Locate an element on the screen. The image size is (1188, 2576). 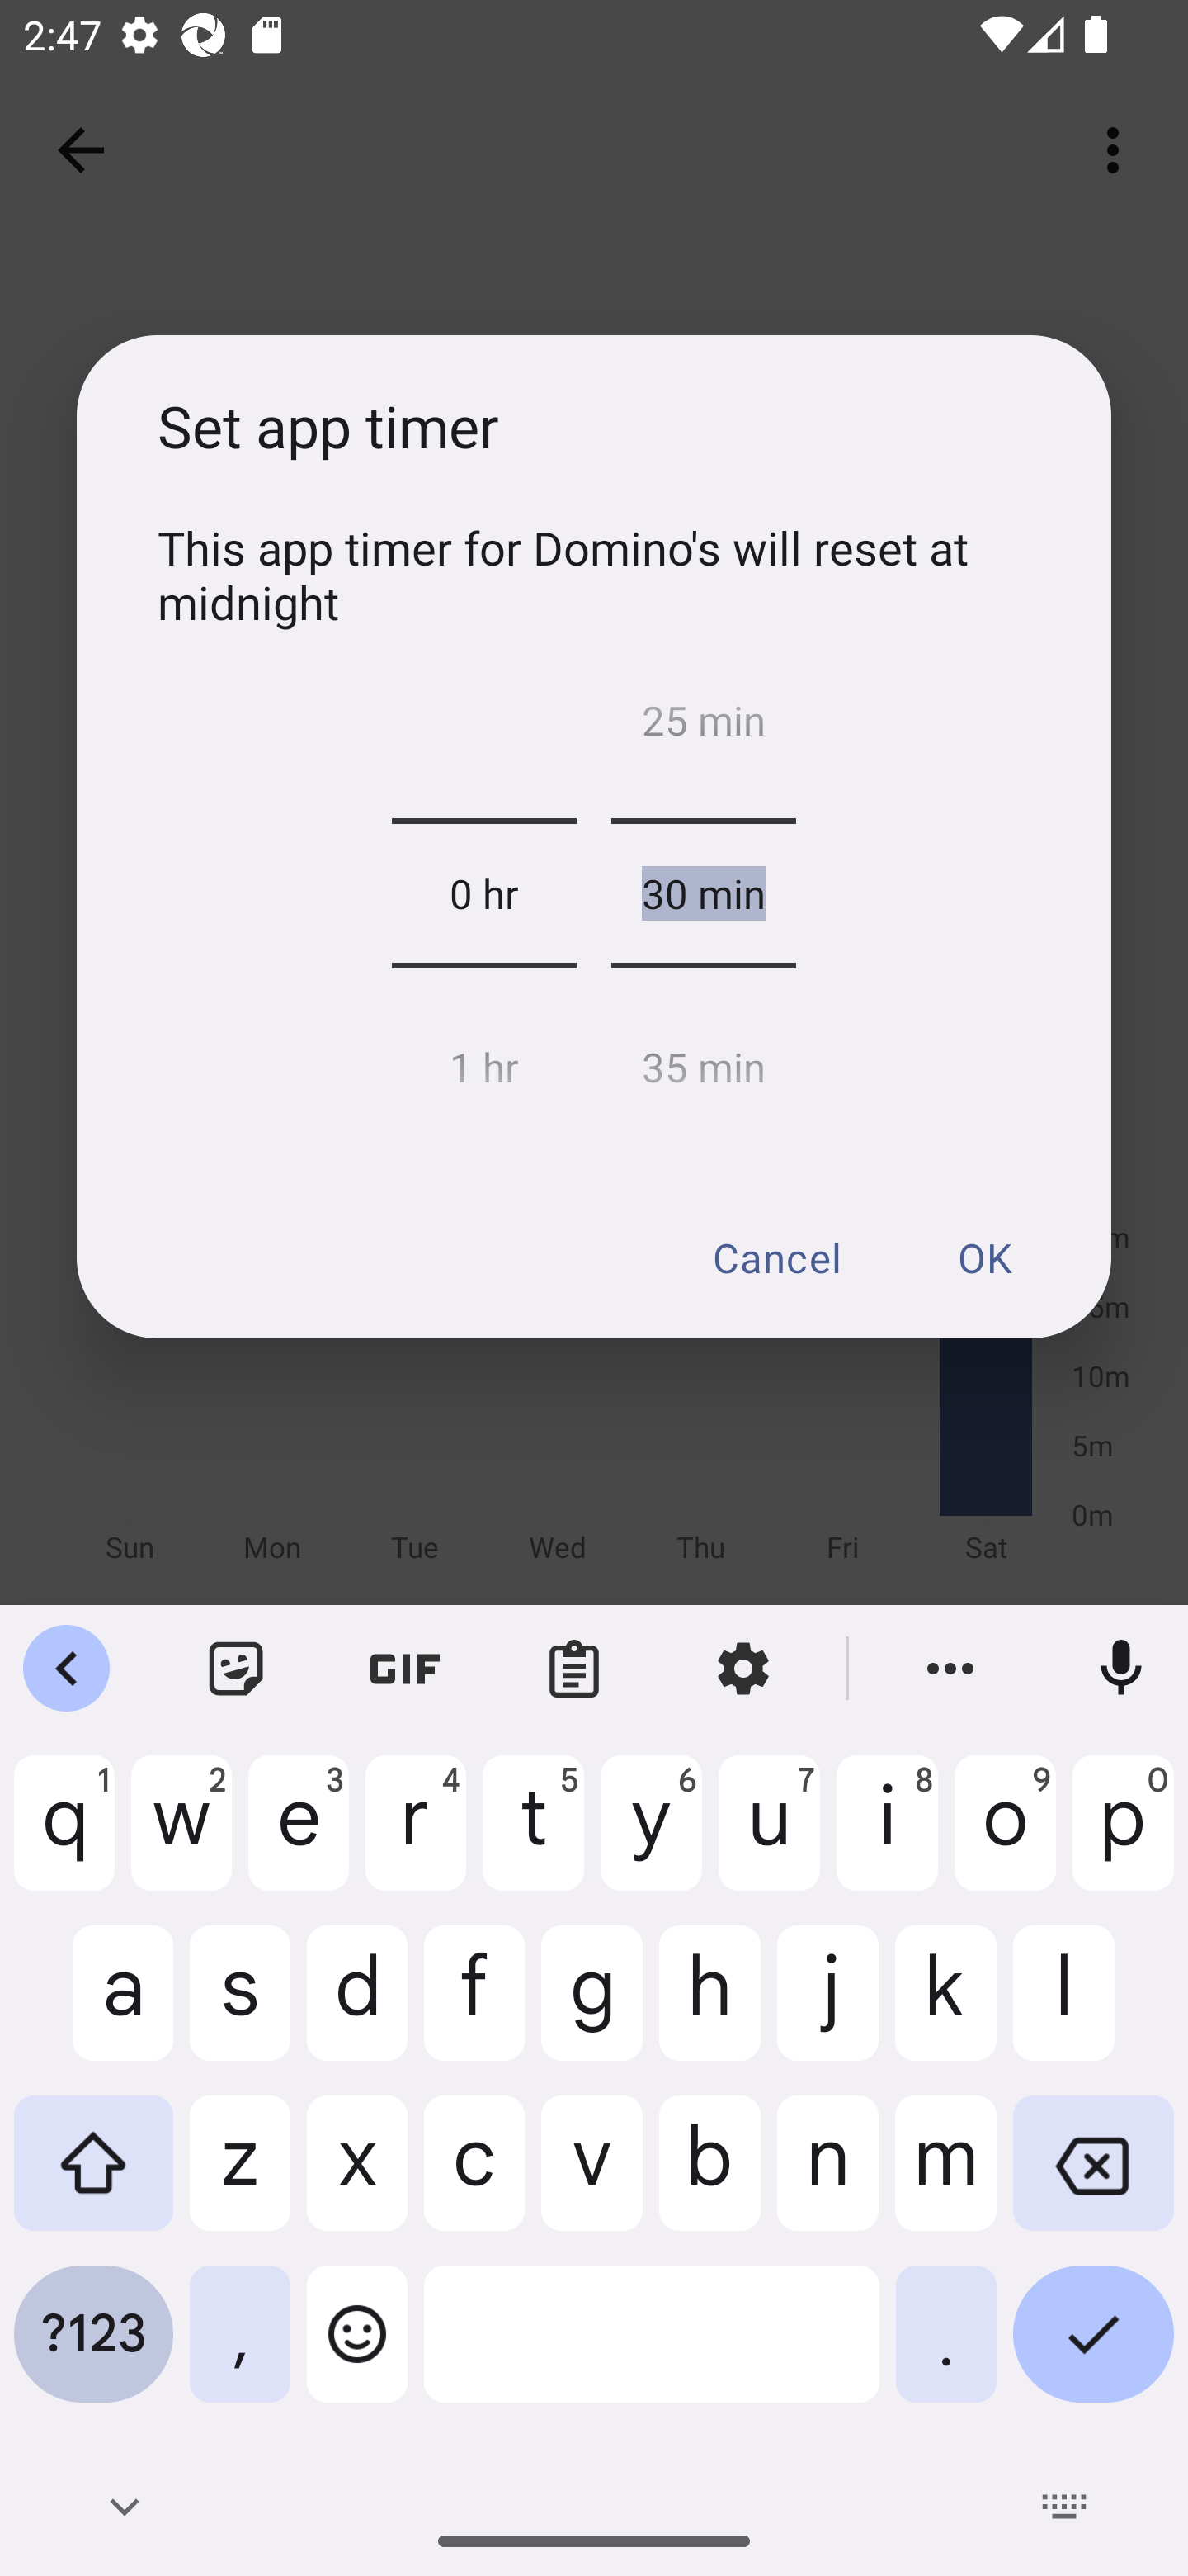
25 min is located at coordinates (703, 728).